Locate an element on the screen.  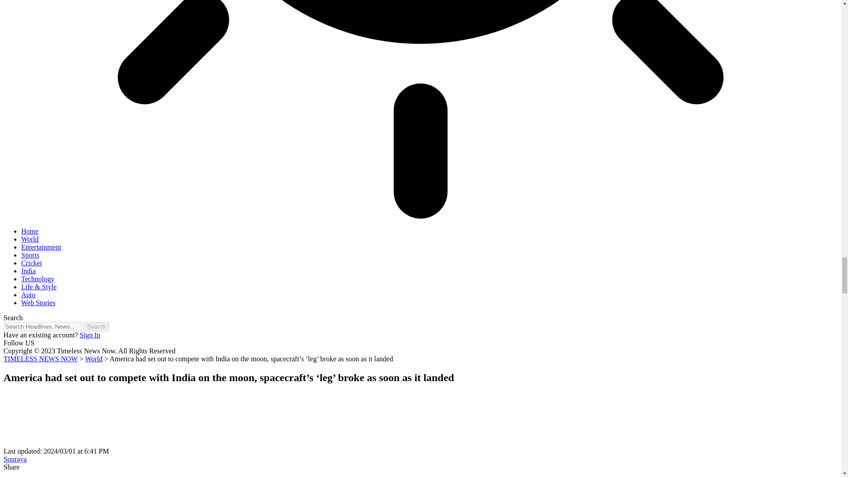
Go to the World Category archives. is located at coordinates (94, 359).